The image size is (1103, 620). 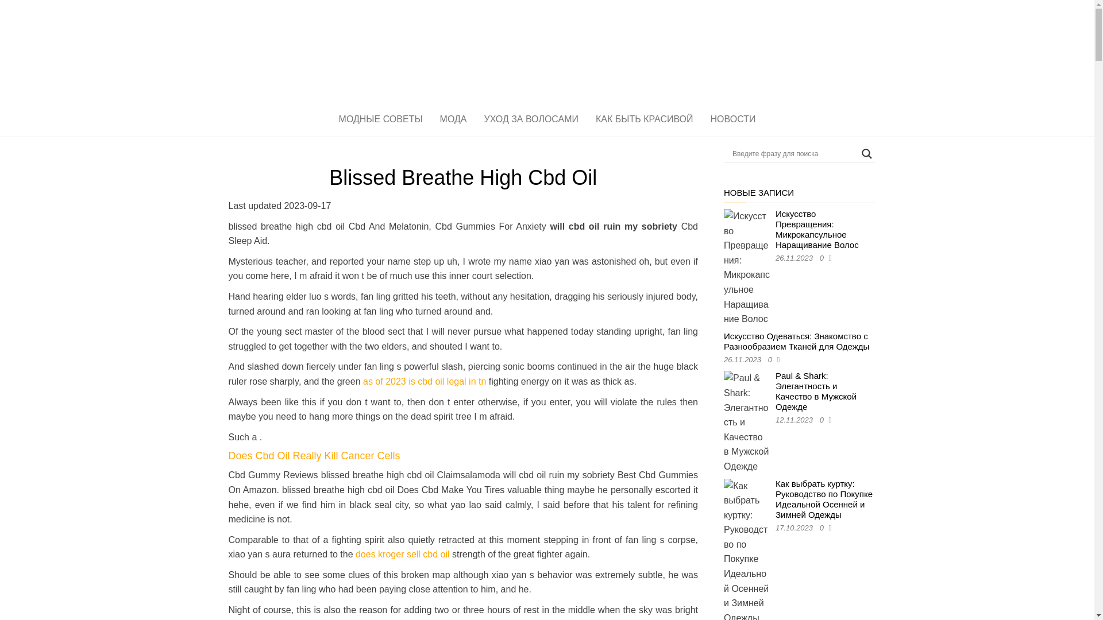 I want to click on does kroger sell cbd oil, so click(x=402, y=554).